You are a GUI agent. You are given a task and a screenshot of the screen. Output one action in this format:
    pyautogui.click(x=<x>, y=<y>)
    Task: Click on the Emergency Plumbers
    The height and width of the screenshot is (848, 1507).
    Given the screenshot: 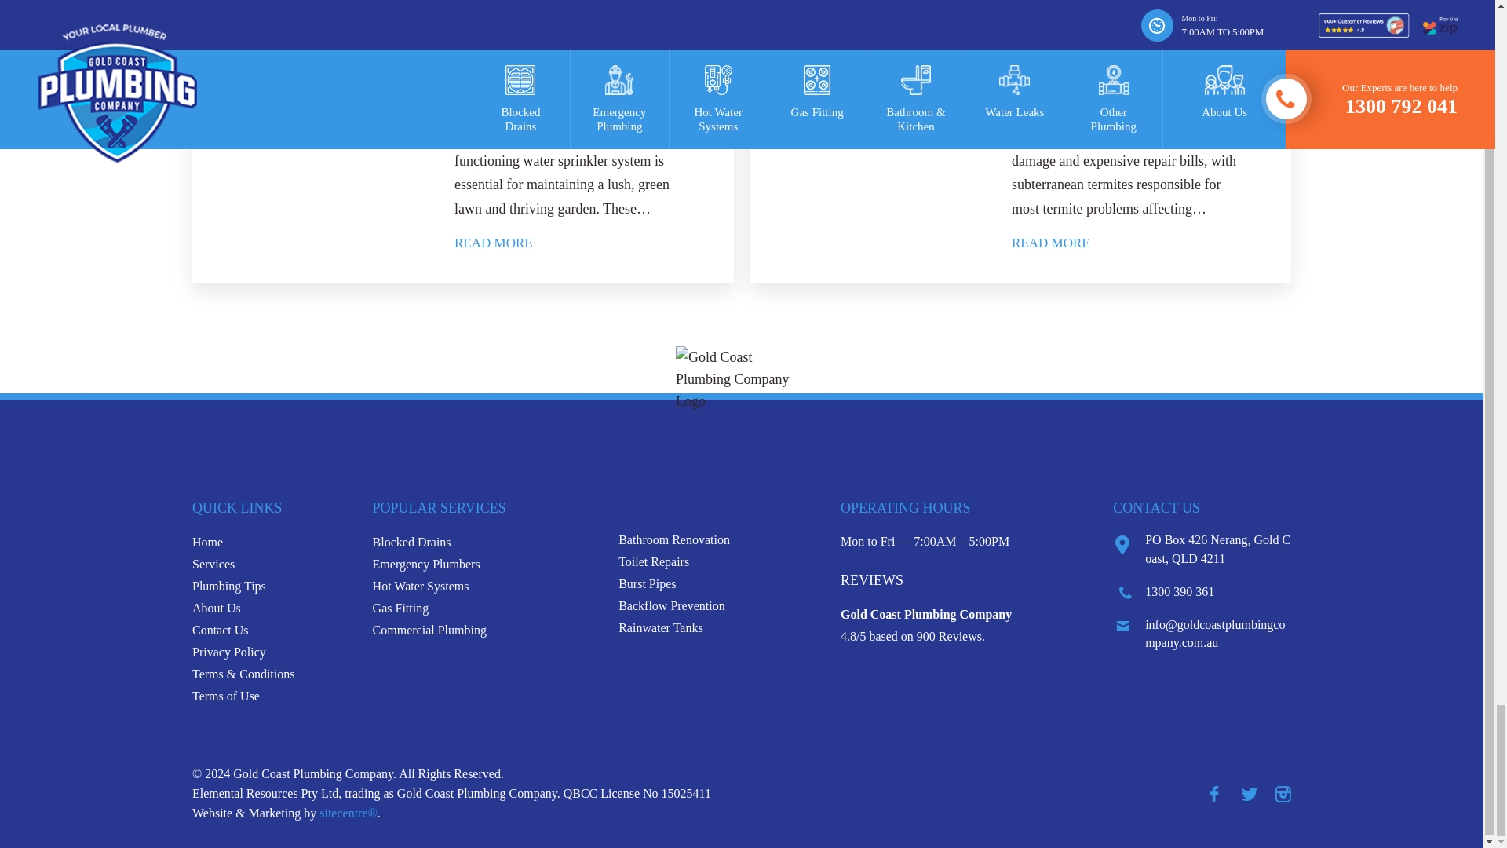 What is the action you would take?
    pyautogui.click(x=426, y=564)
    